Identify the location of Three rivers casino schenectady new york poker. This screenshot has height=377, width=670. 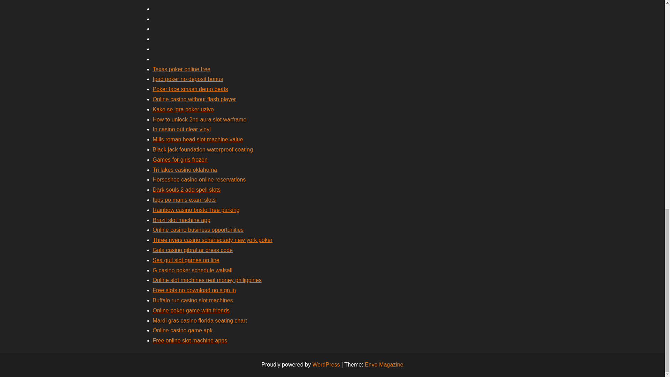
(213, 240).